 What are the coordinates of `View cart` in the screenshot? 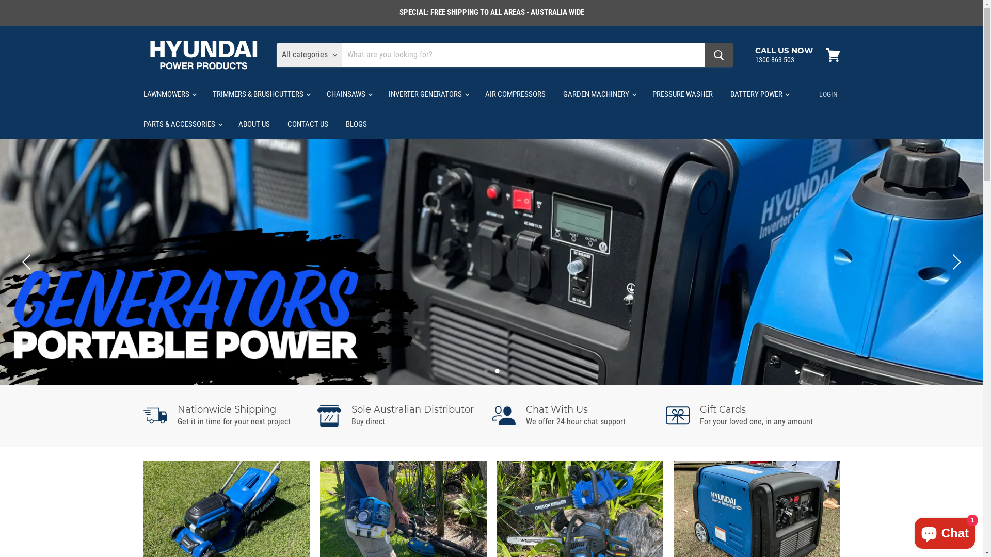 It's located at (833, 55).